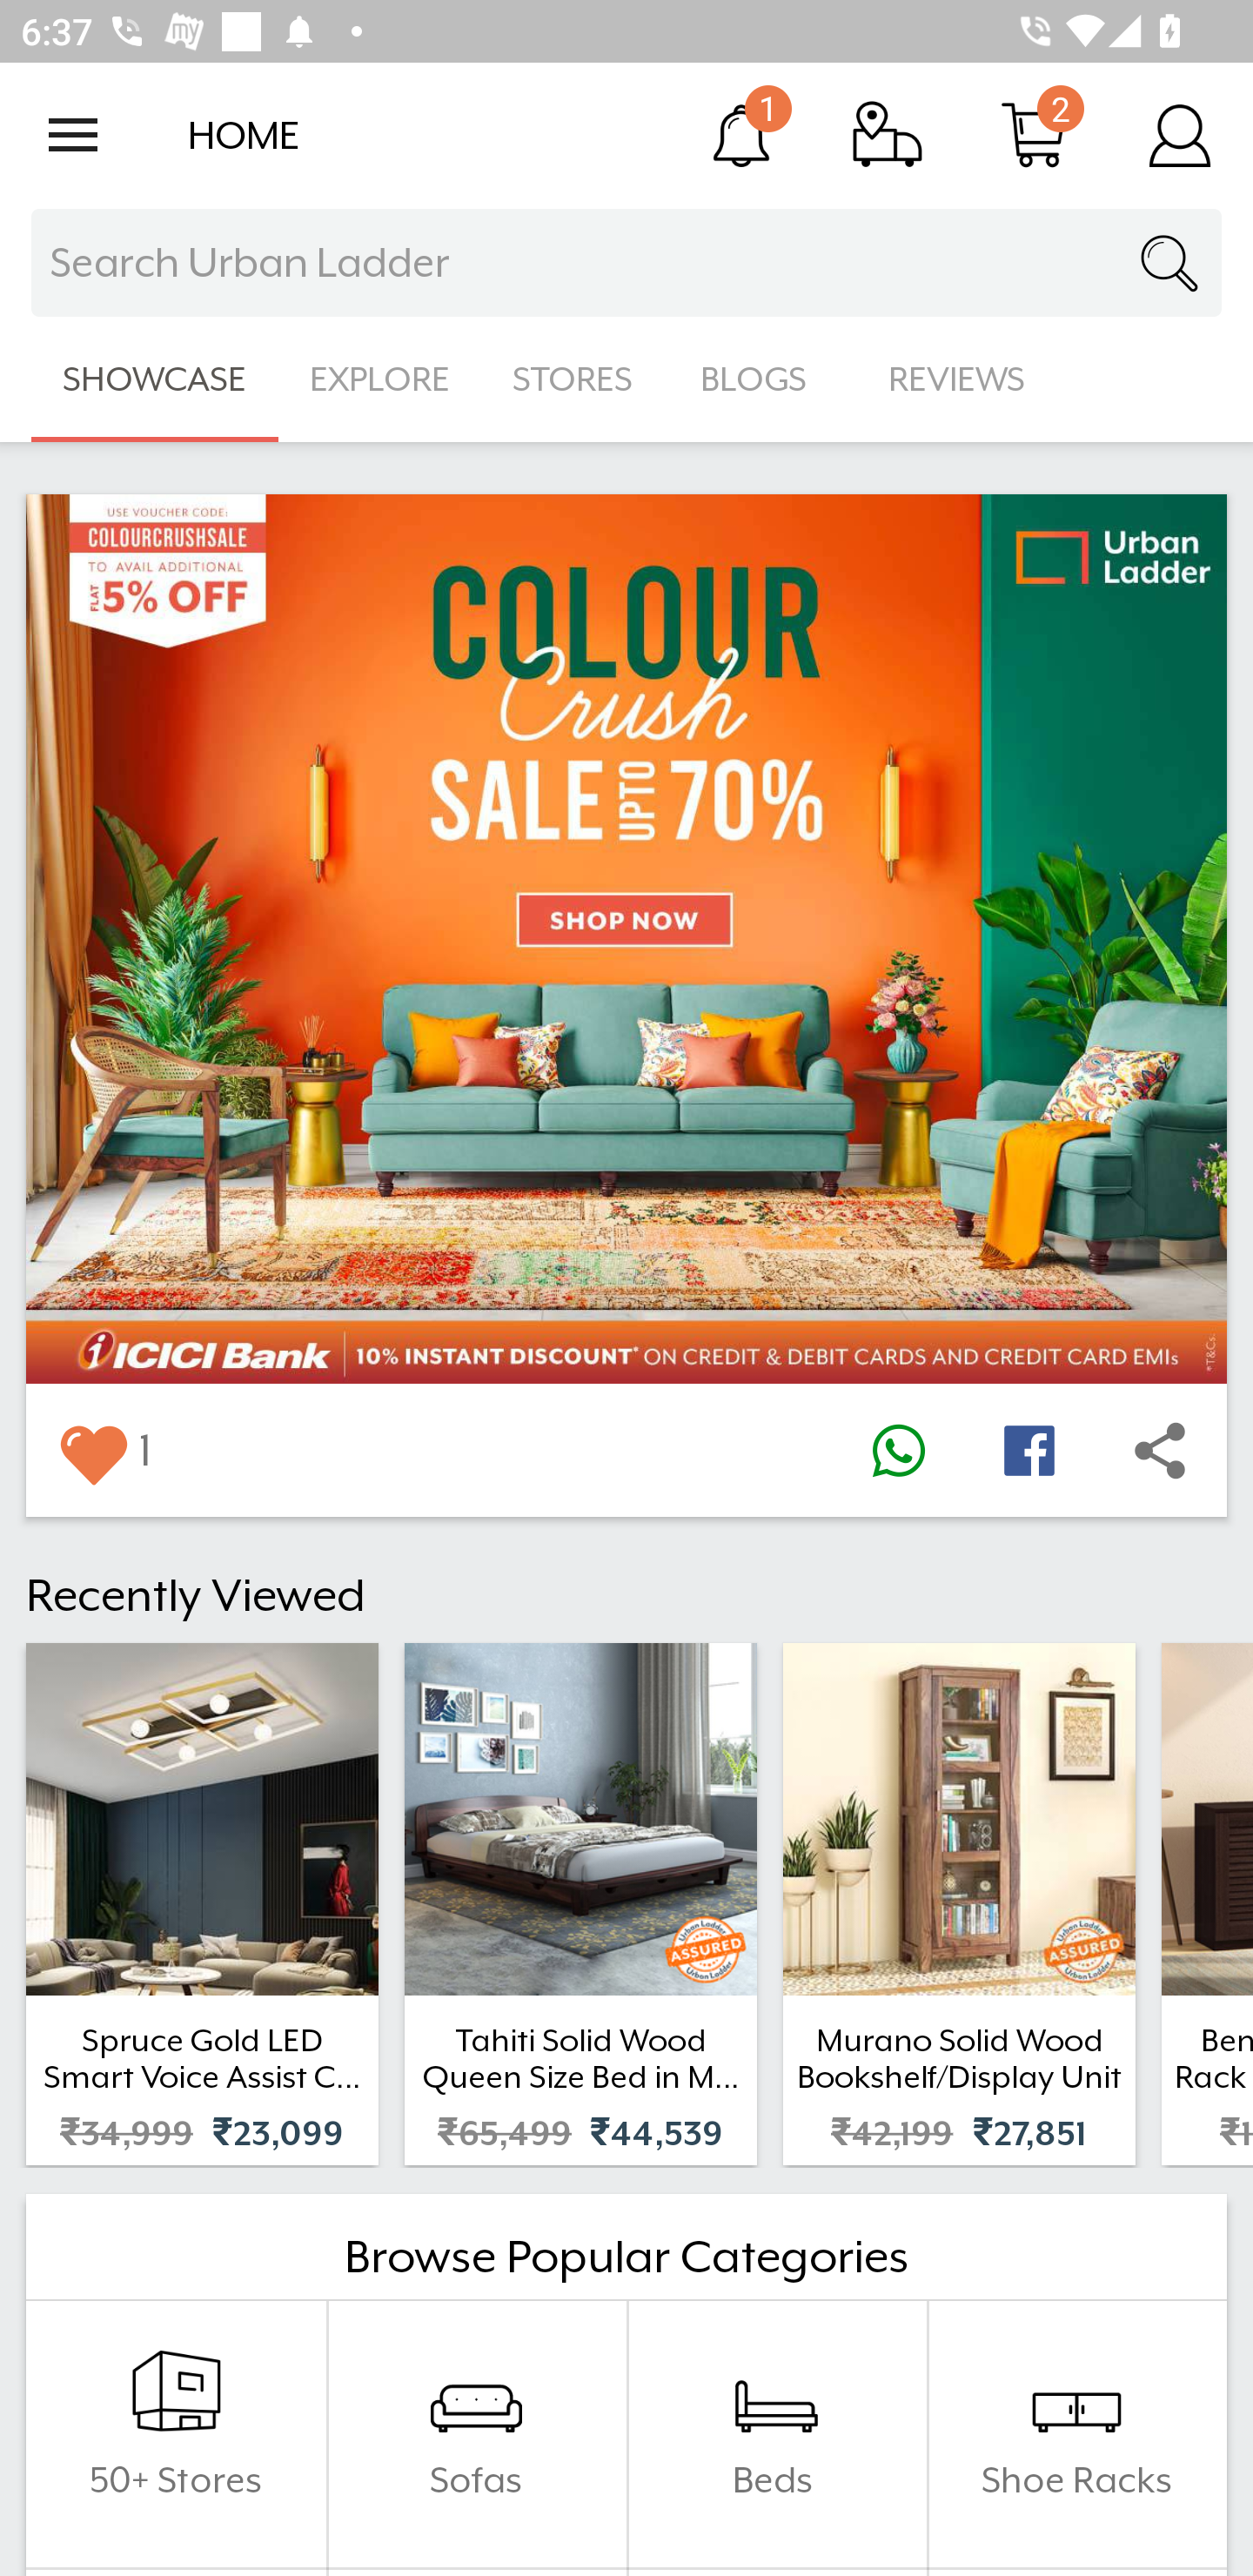  Describe the element at coordinates (1180, 134) in the screenshot. I see `Account Details` at that location.